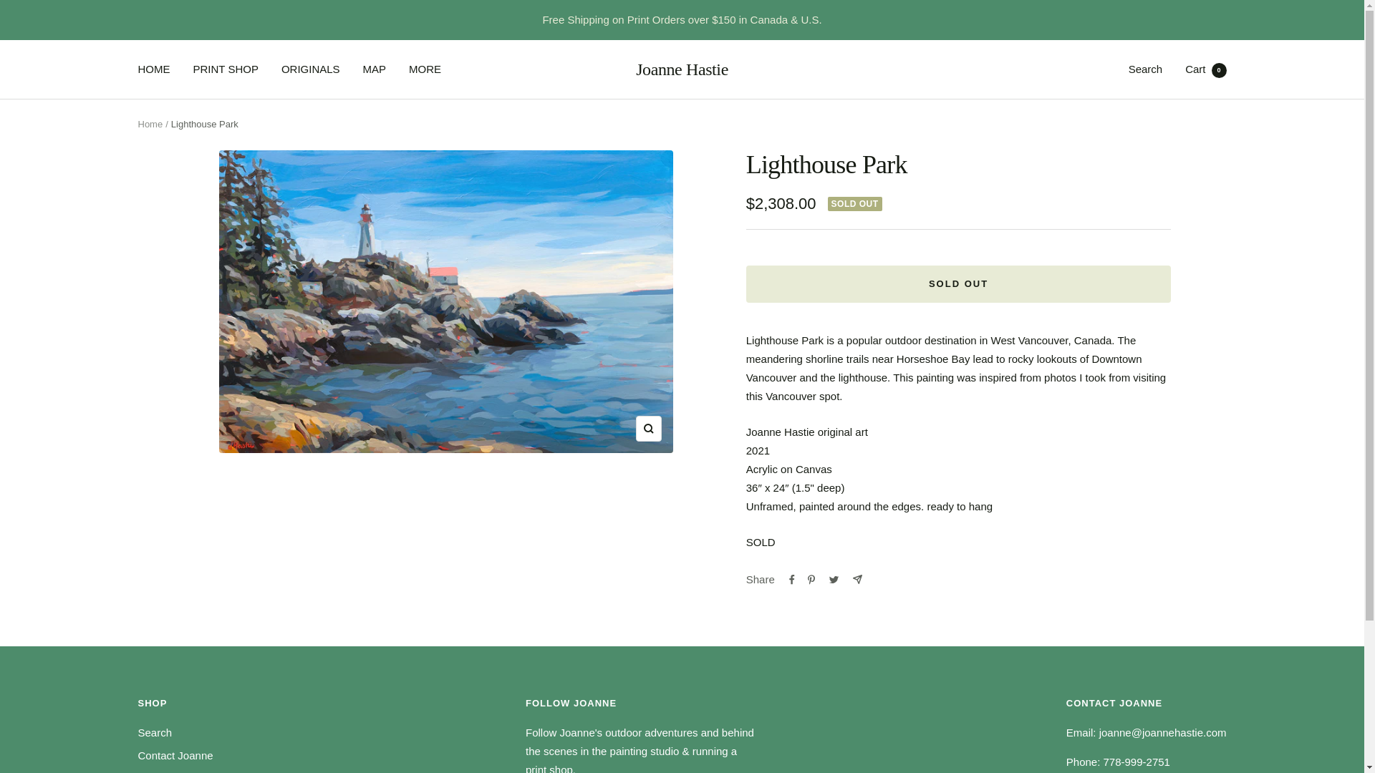 Image resolution: width=1375 pixels, height=773 pixels. I want to click on Contact Joanne, so click(175, 756).